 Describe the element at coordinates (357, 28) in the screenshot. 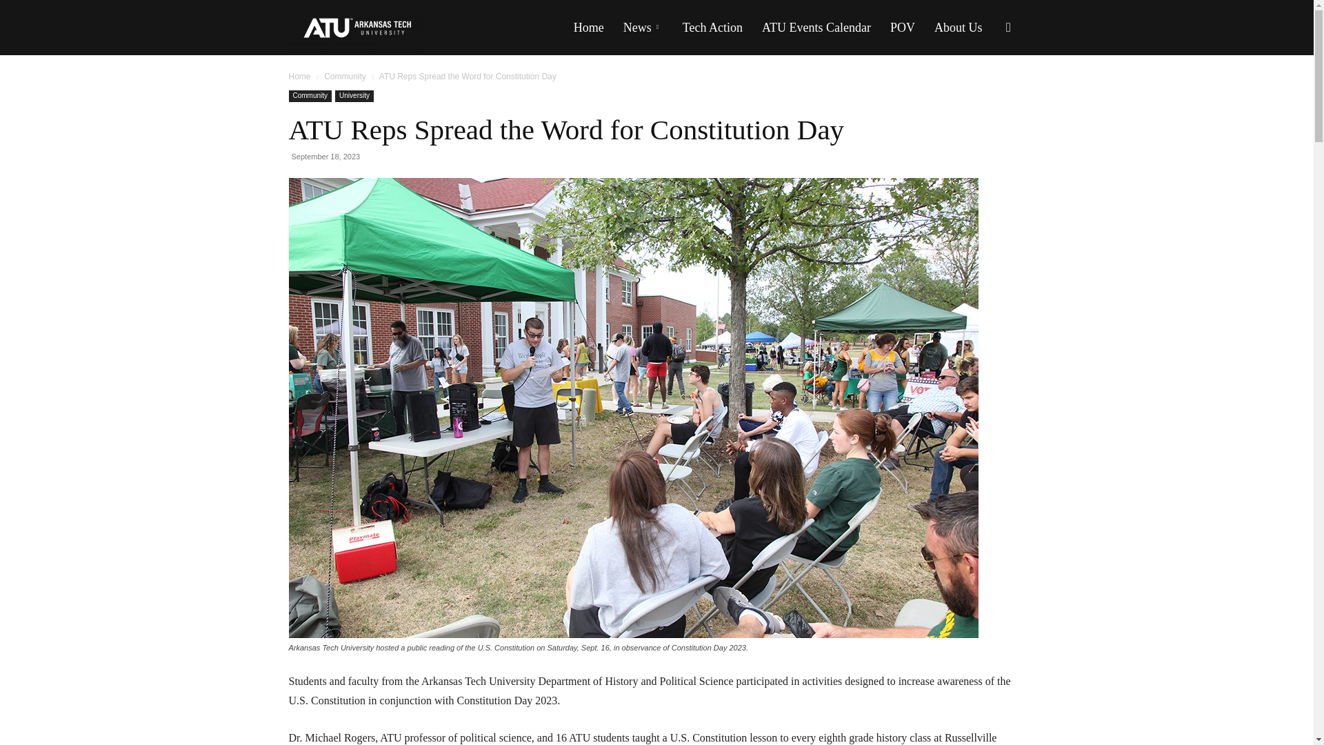

I see `Arkansas Tech University` at that location.